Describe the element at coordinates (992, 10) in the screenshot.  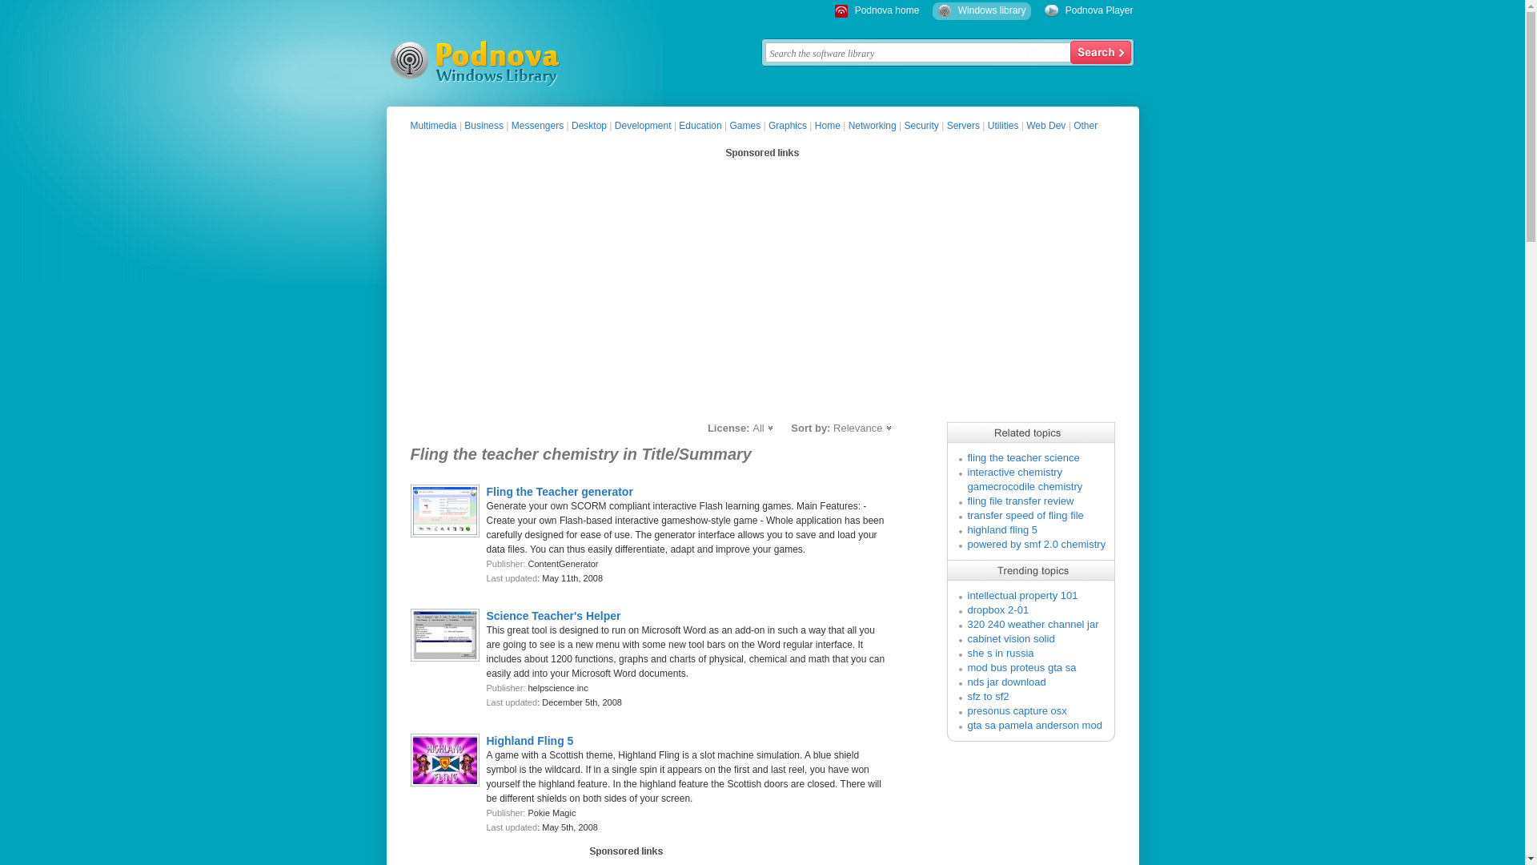
I see `Windows library` at that location.